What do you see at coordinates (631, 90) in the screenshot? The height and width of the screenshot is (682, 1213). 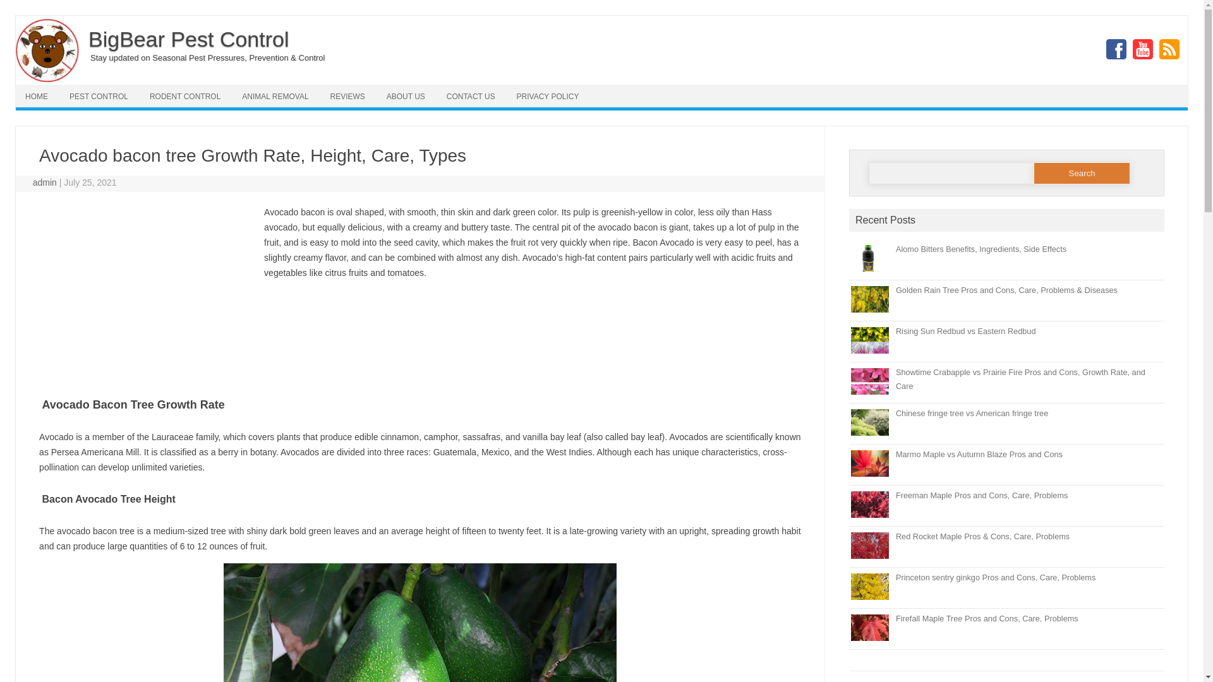 I see `Skip to content` at bounding box center [631, 90].